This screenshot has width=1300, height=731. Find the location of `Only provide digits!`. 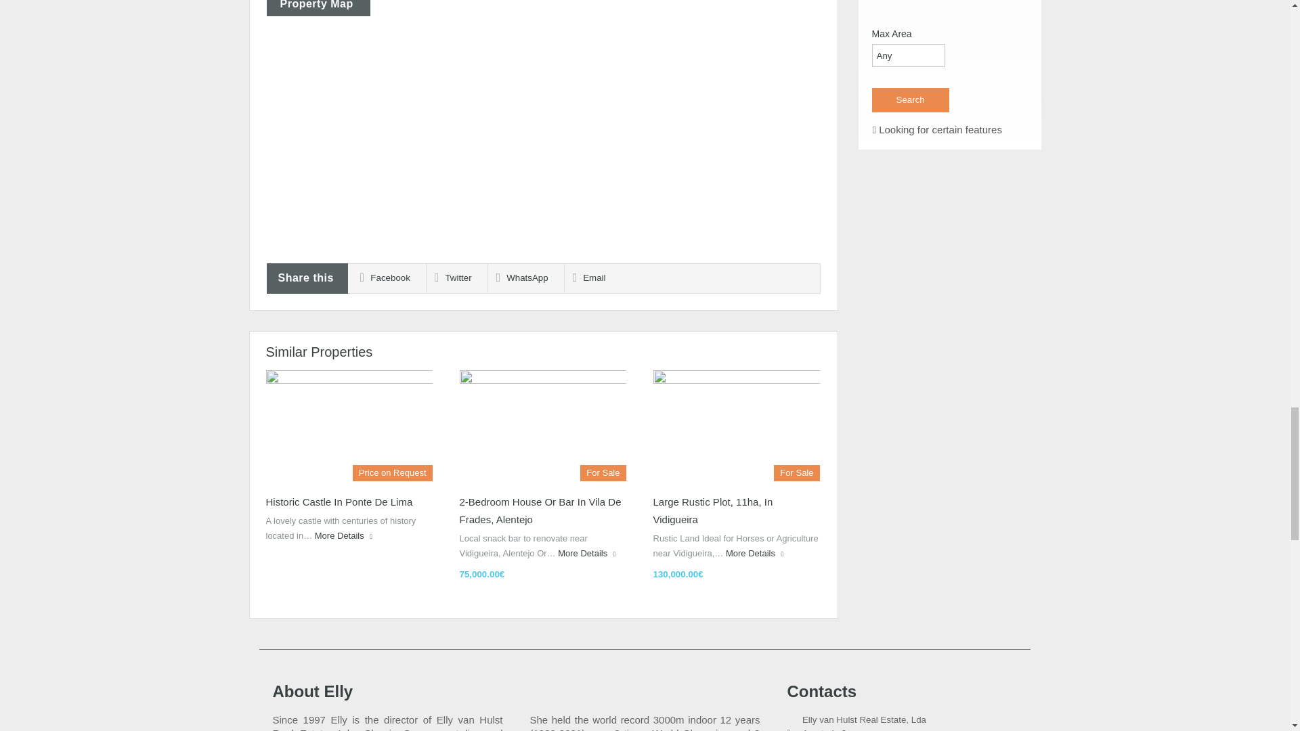

Only provide digits! is located at coordinates (909, 56).